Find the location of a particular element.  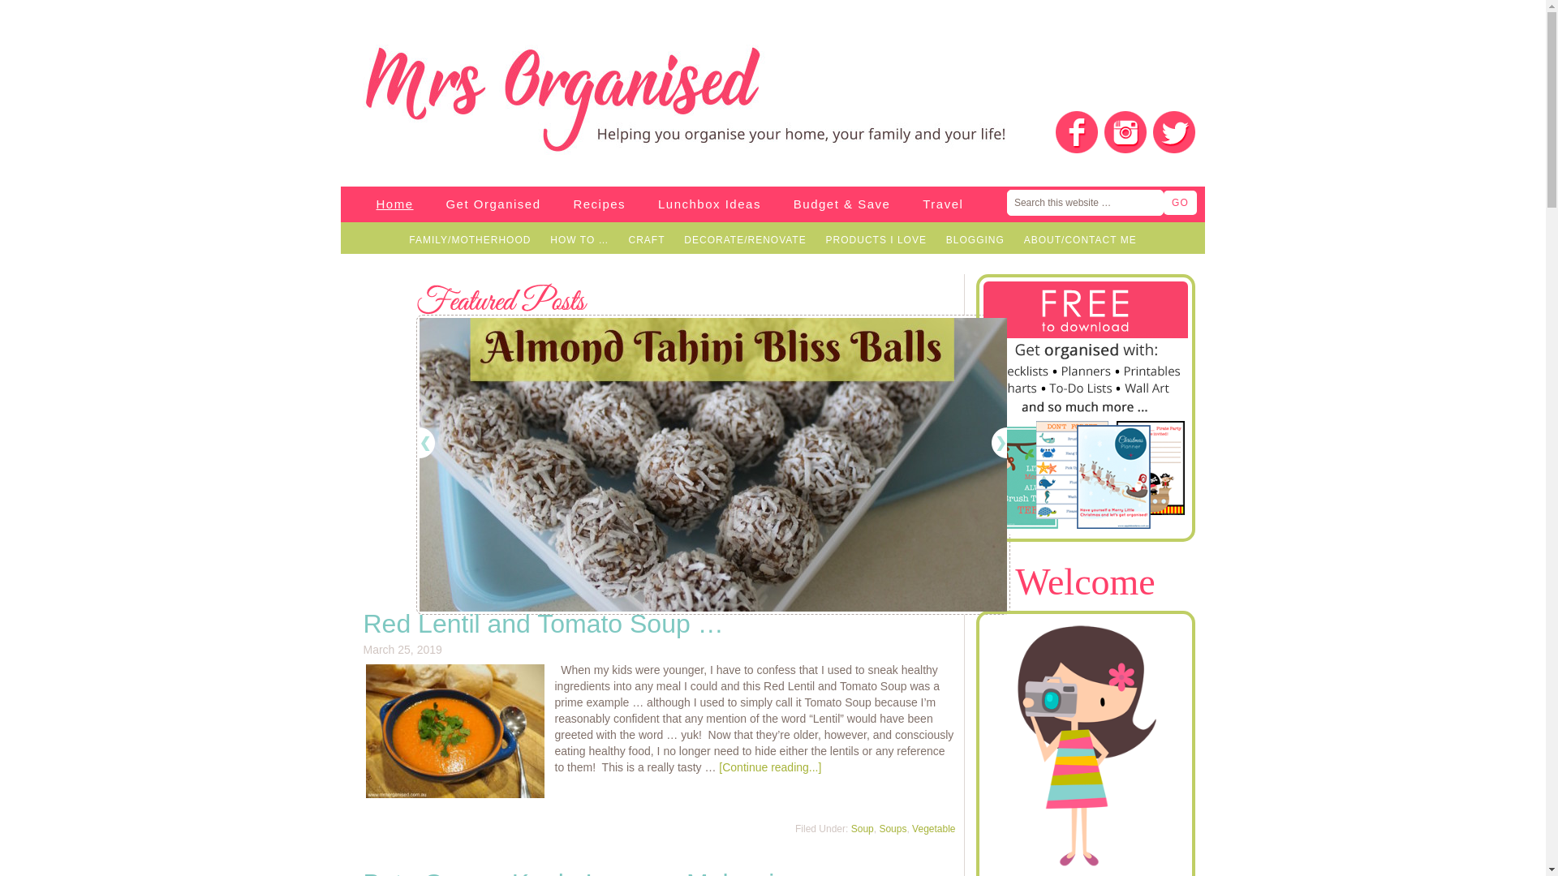

FAMILY/MOTHERHOOD is located at coordinates (469, 240).